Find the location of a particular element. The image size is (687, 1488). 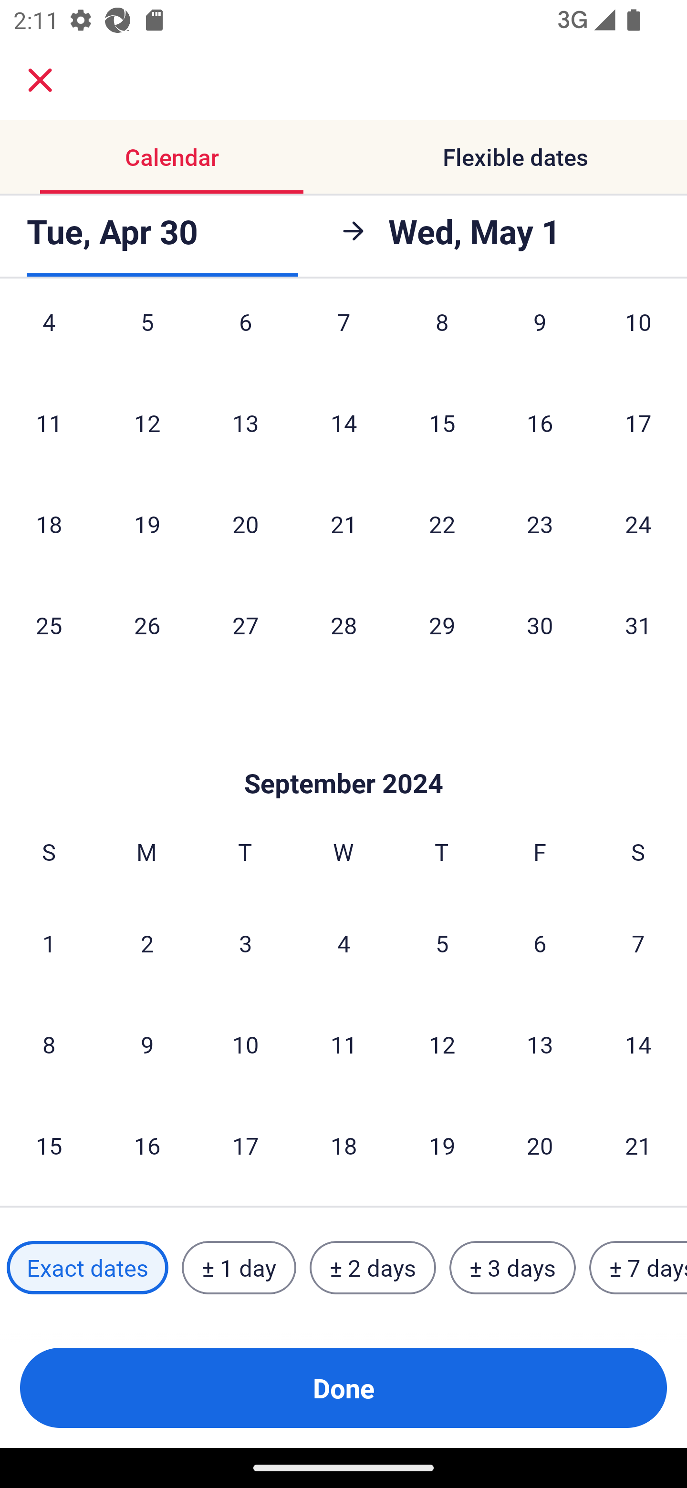

24 Saturday, August 24, 2024 is located at coordinates (638, 524).